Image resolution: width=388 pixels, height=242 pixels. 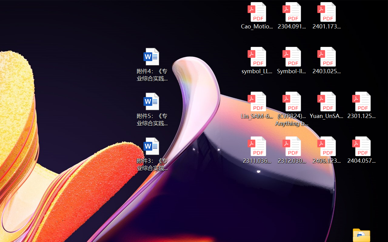 What do you see at coordinates (327, 16) in the screenshot?
I see `2401.17399v1.pdf` at bounding box center [327, 16].